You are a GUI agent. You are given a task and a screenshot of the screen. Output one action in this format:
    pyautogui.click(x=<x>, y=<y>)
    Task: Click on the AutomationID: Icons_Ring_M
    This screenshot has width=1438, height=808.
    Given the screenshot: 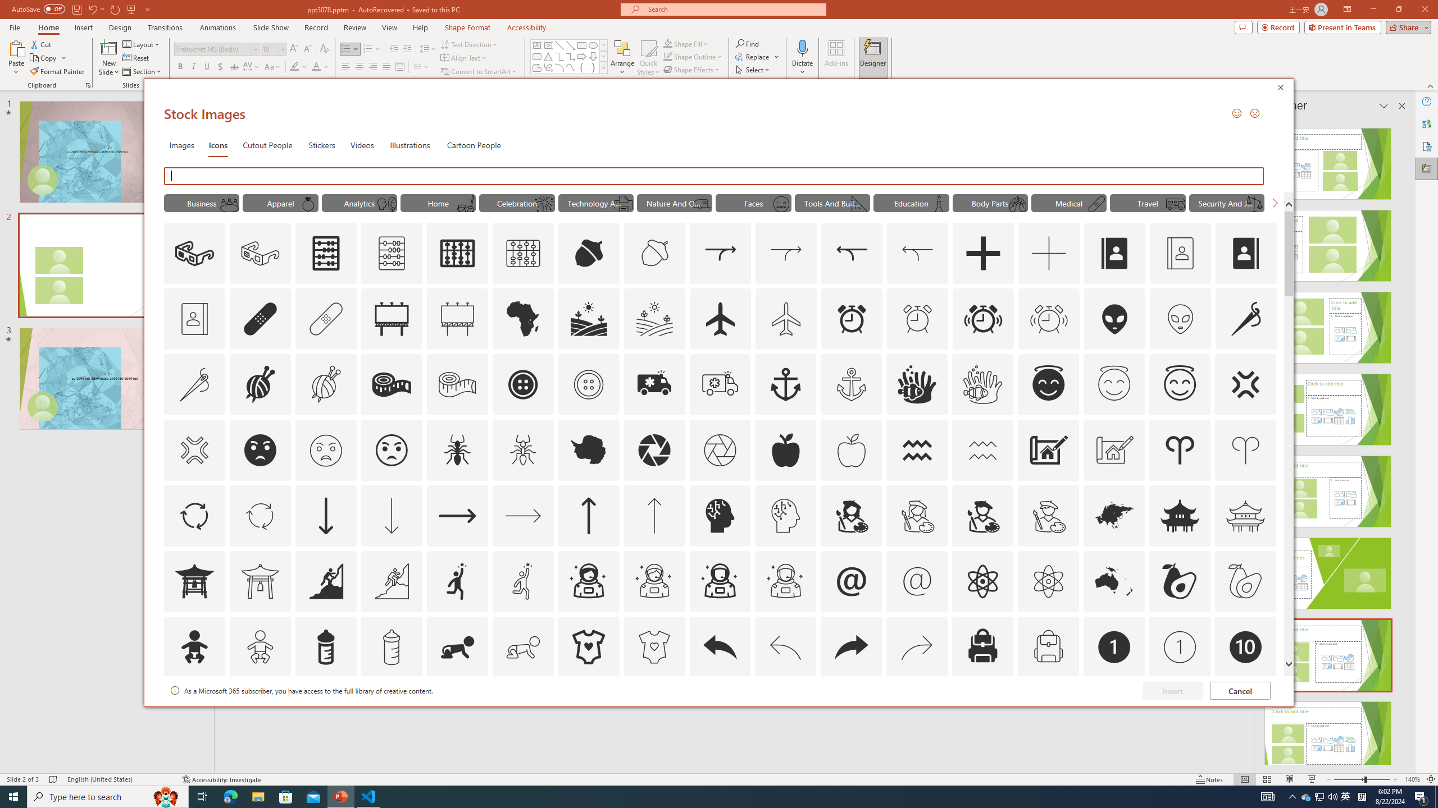 What is the action you would take?
    pyautogui.click(x=307, y=204)
    